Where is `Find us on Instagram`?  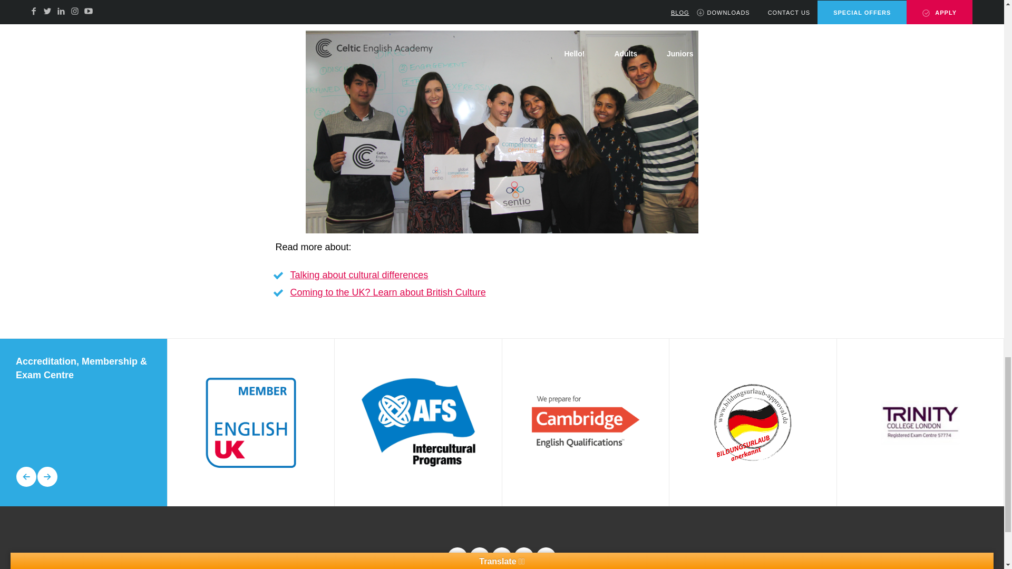 Find us on Instagram is located at coordinates (523, 557).